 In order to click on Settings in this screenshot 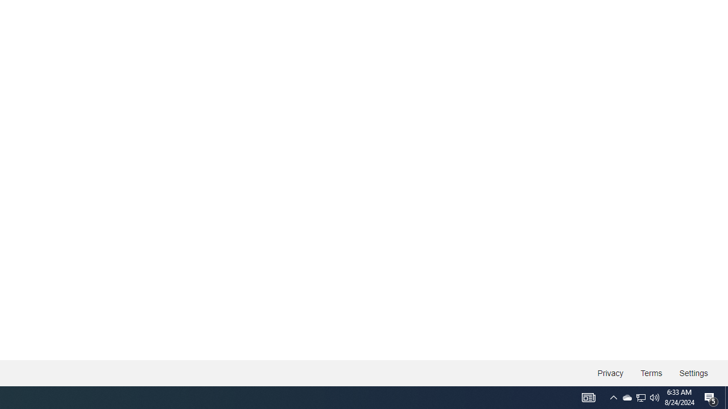, I will do `click(693, 373)`.